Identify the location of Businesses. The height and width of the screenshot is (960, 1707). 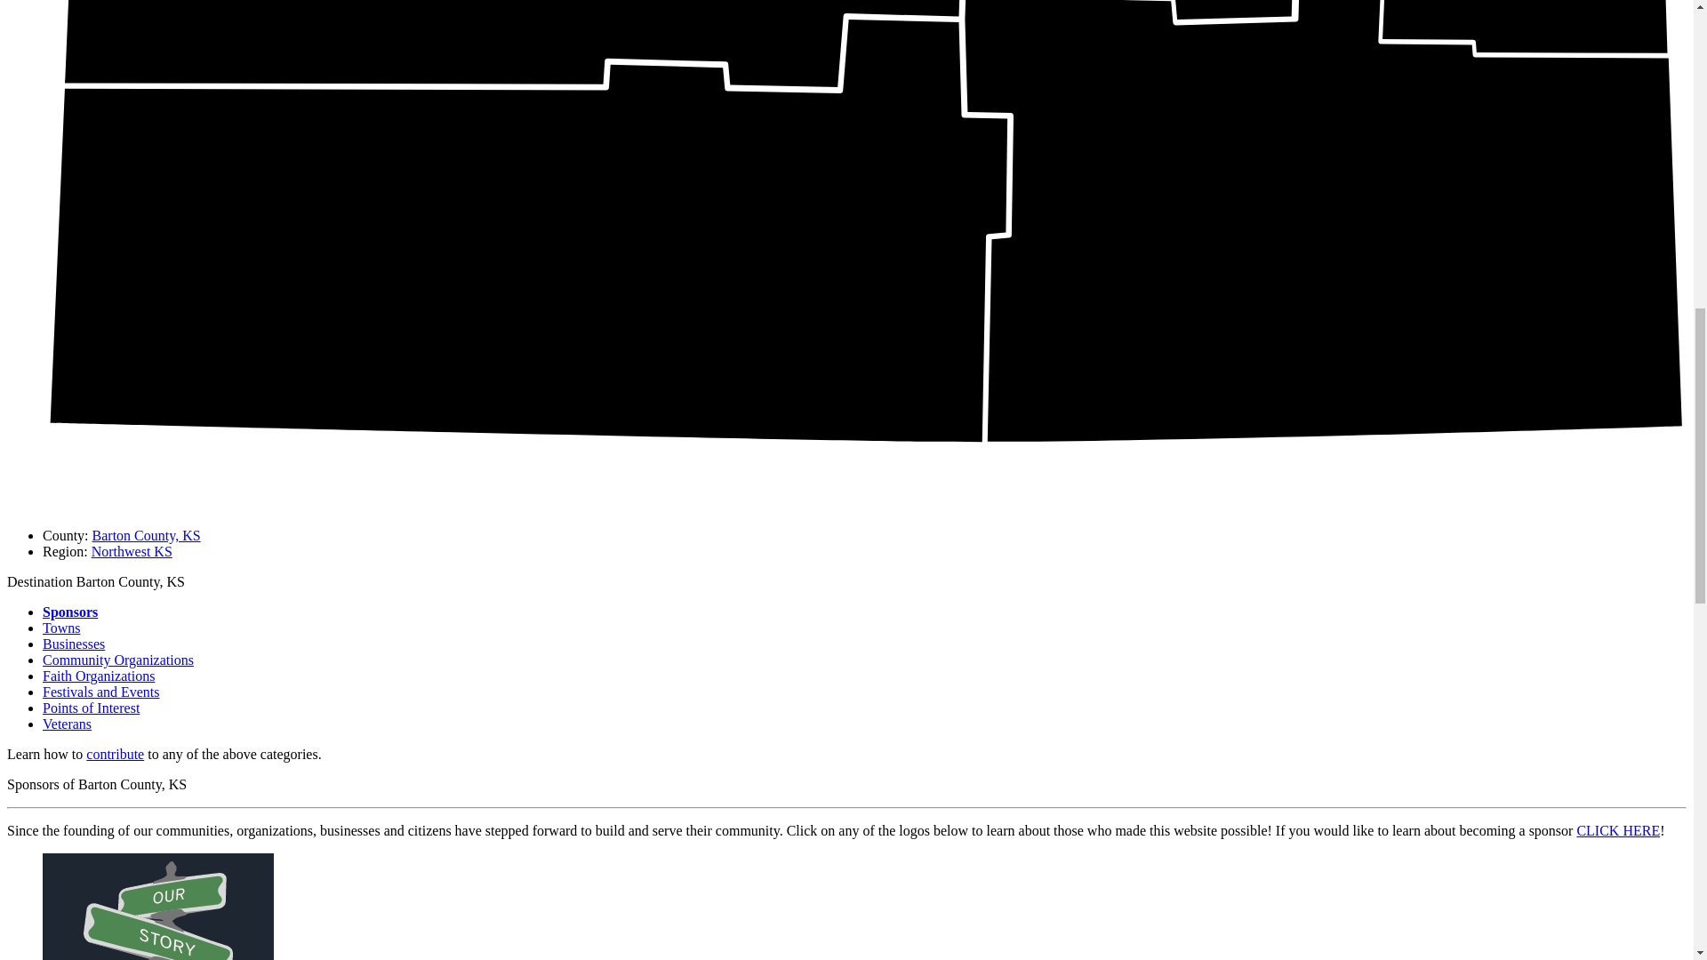
(73, 644).